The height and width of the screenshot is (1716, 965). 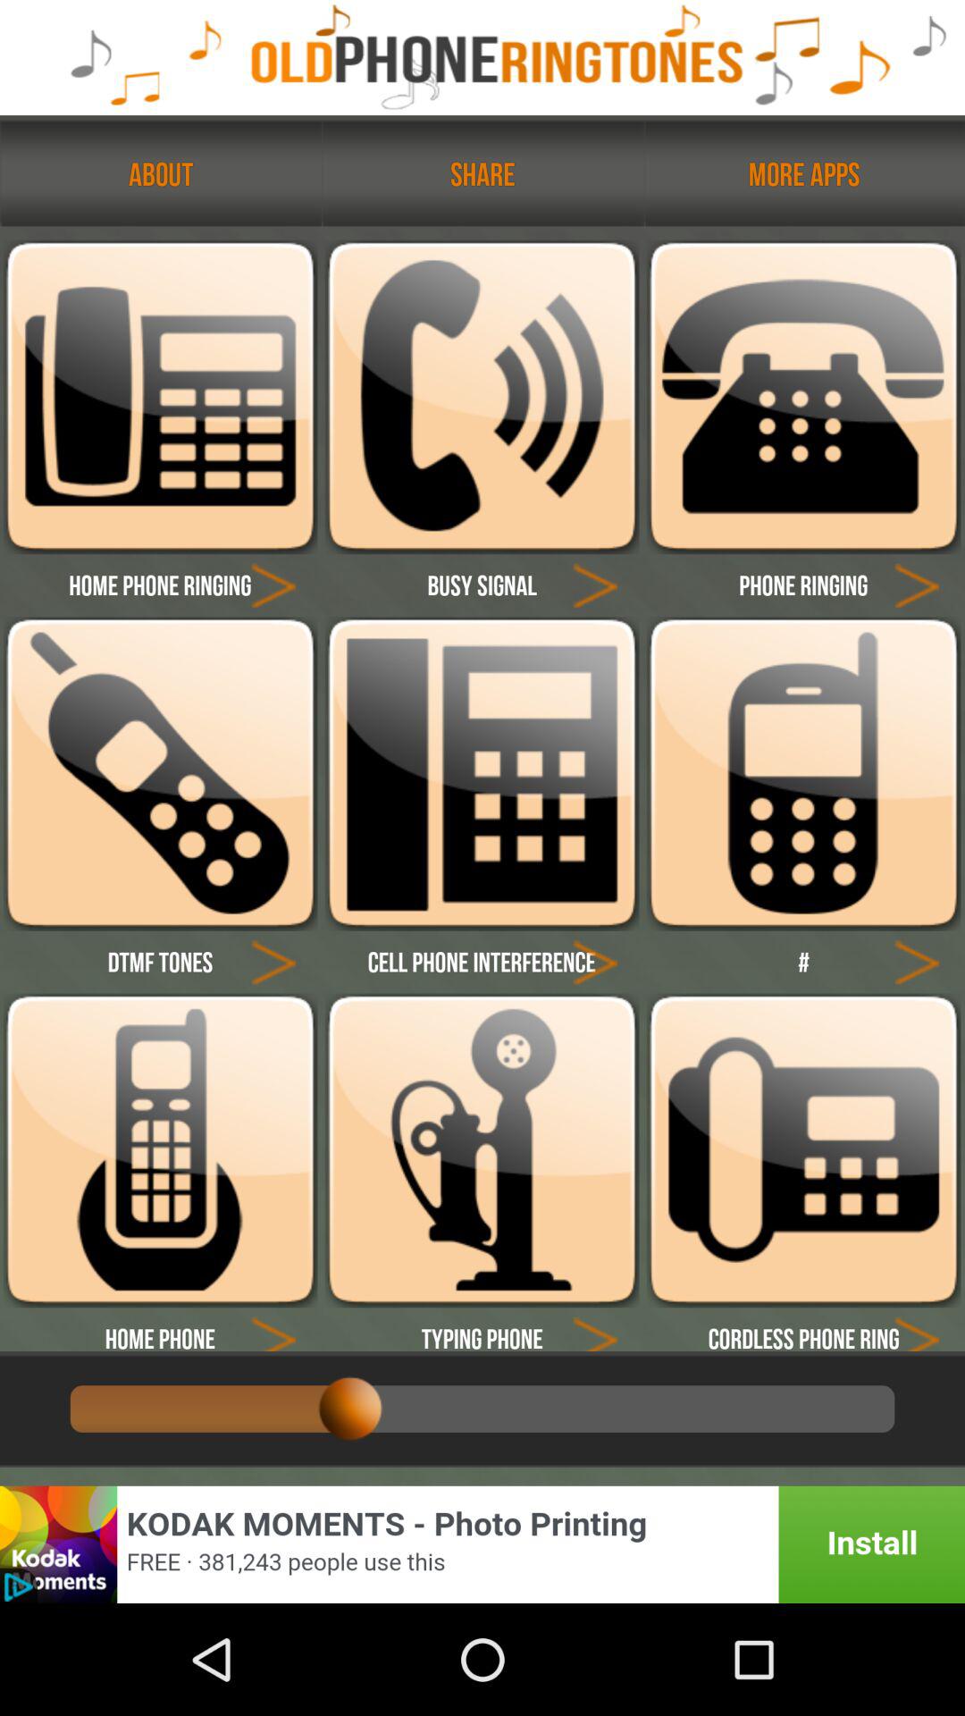 What do you see at coordinates (273, 962) in the screenshot?
I see `go back` at bounding box center [273, 962].